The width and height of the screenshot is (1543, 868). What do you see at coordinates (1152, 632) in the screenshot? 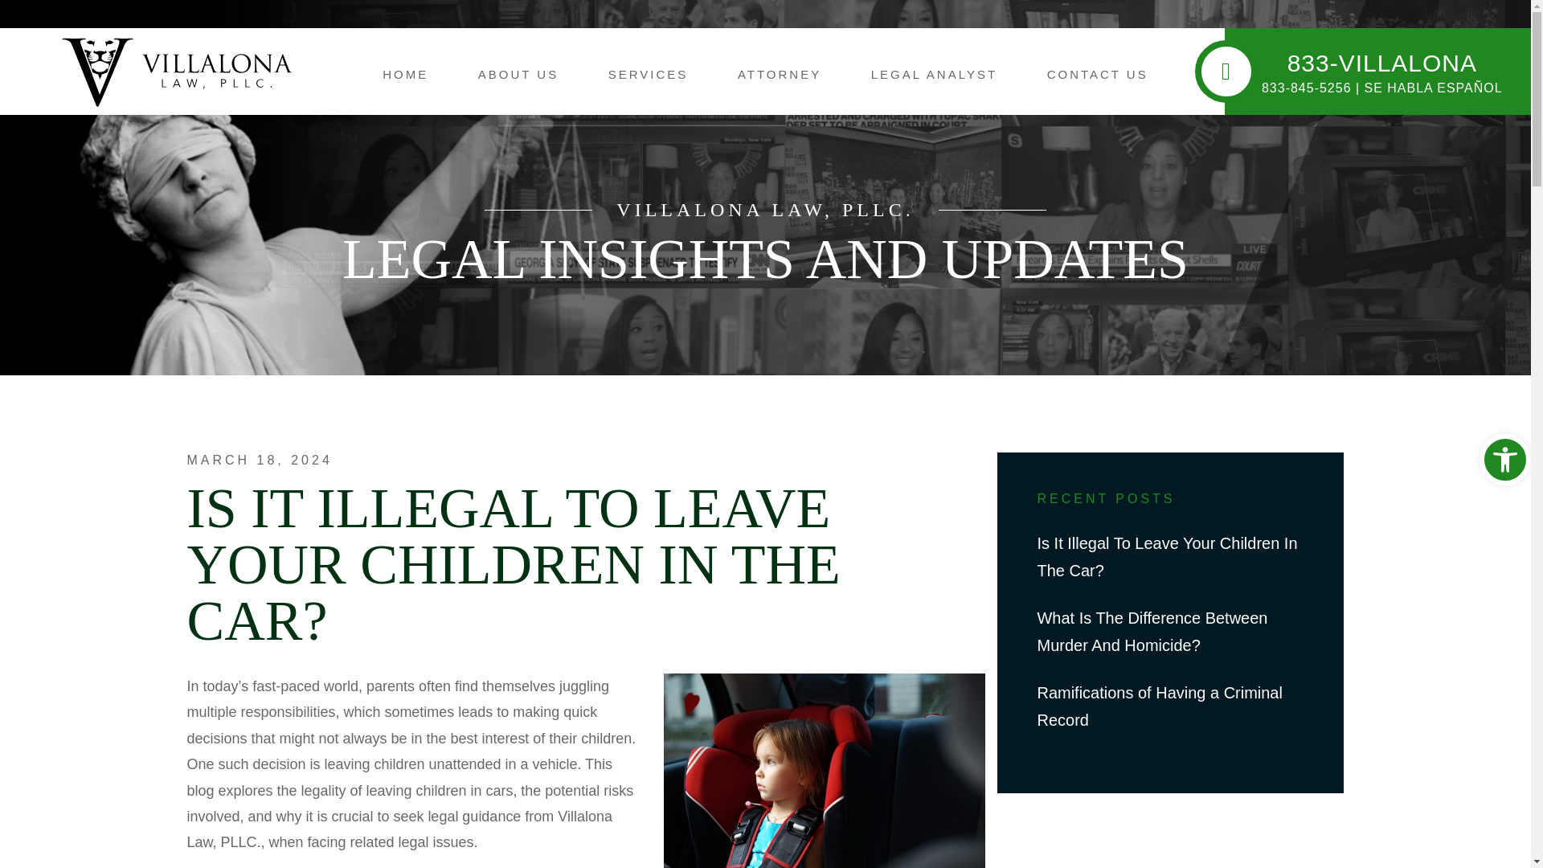
I see `What Is The Difference Between Murder And Homicide?` at bounding box center [1152, 632].